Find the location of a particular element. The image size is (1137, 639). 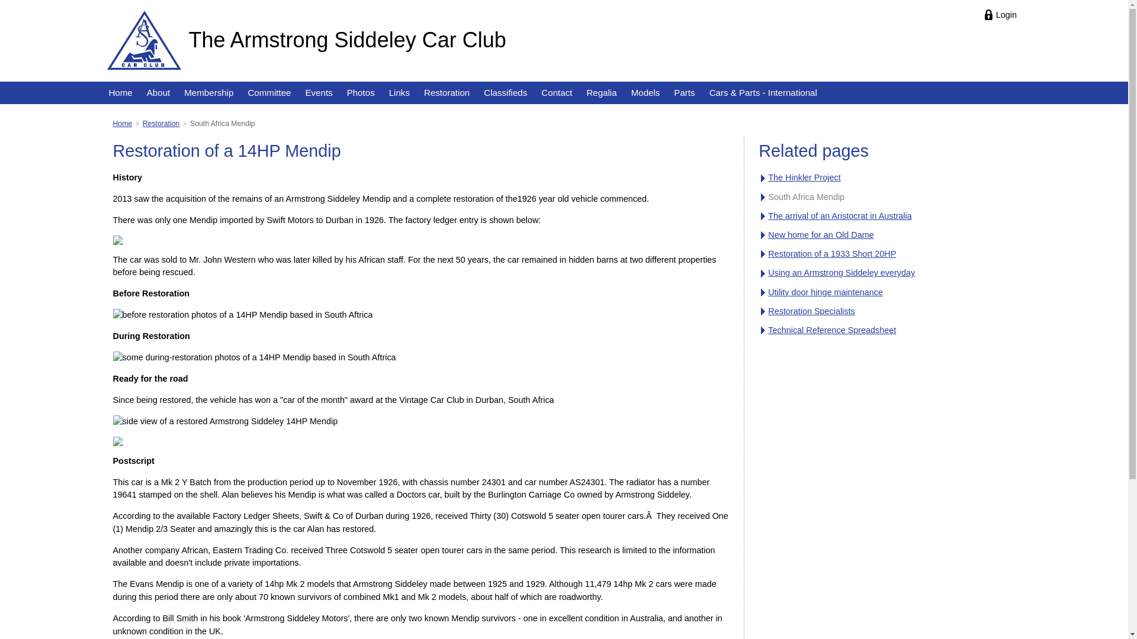

Classifieds is located at coordinates (506, 93).